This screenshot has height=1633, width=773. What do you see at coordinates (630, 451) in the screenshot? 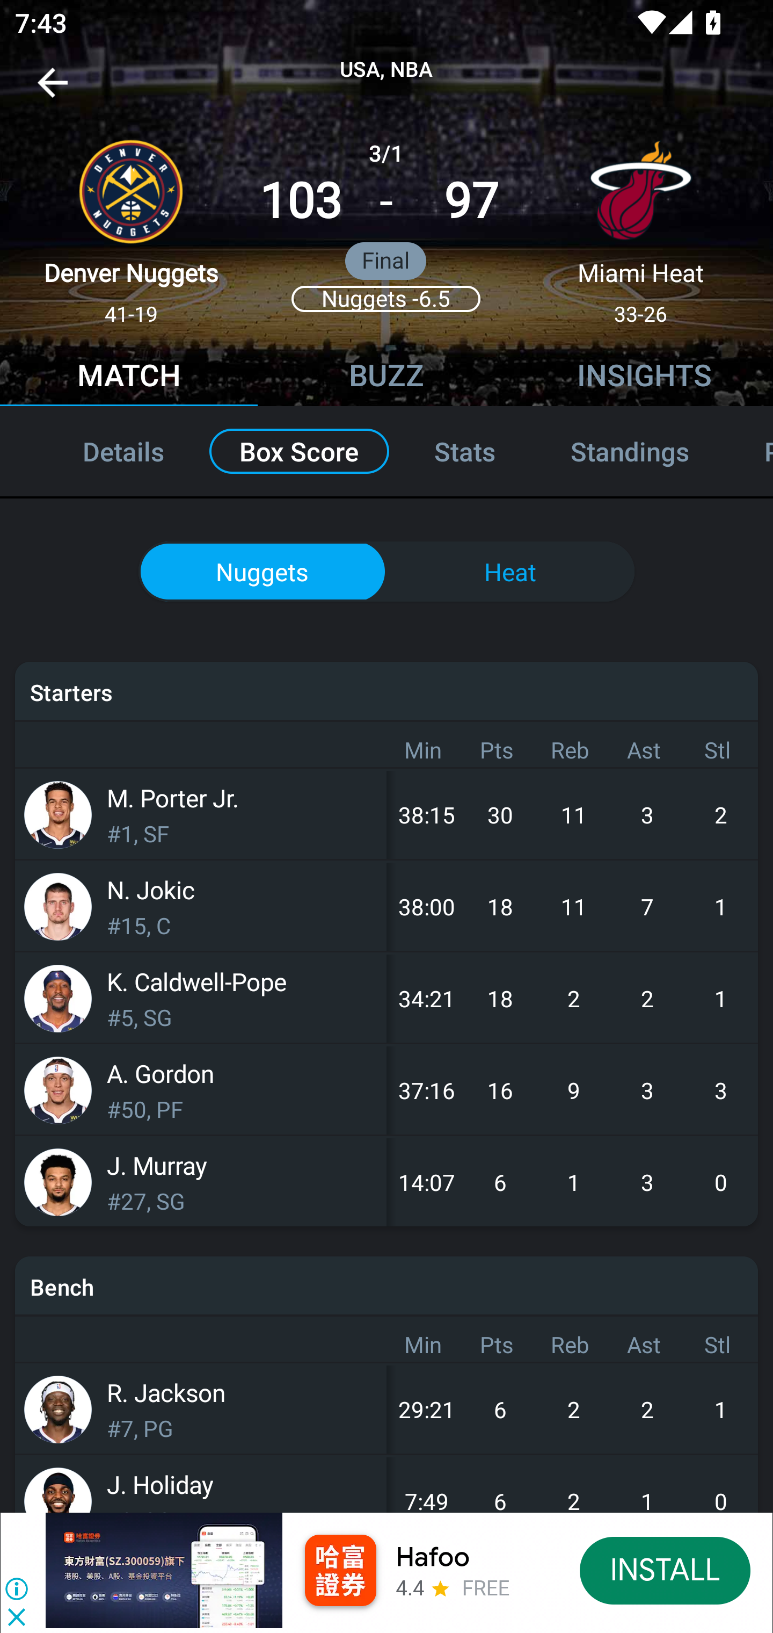
I see `Standings` at bounding box center [630, 451].